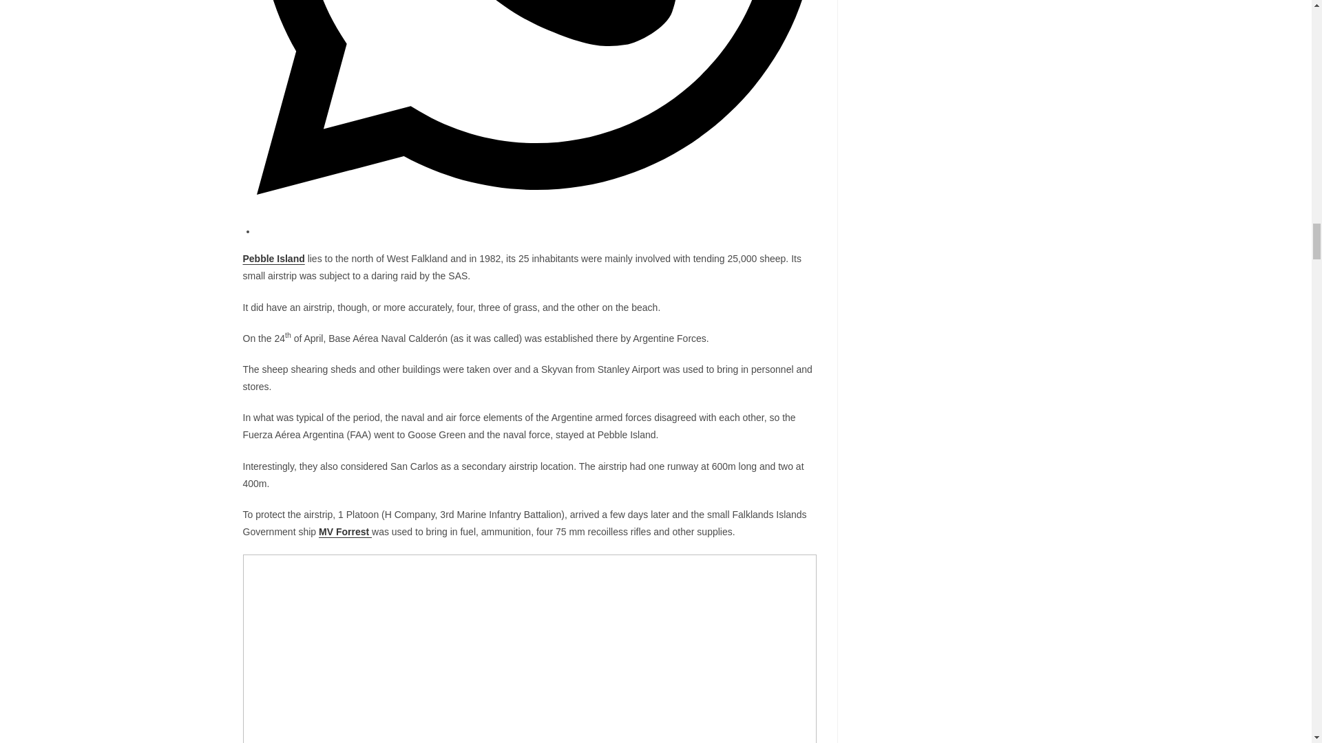 Image resolution: width=1322 pixels, height=743 pixels. I want to click on MV Forrest, so click(344, 531).